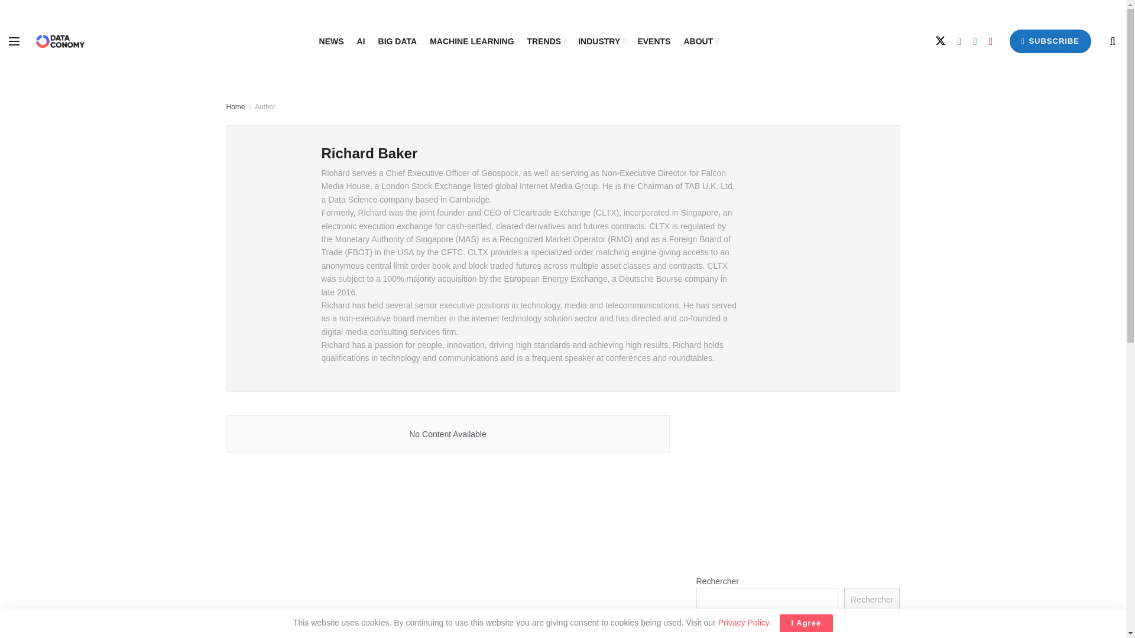 The height and width of the screenshot is (638, 1135). I want to click on EVENTS, so click(654, 41).